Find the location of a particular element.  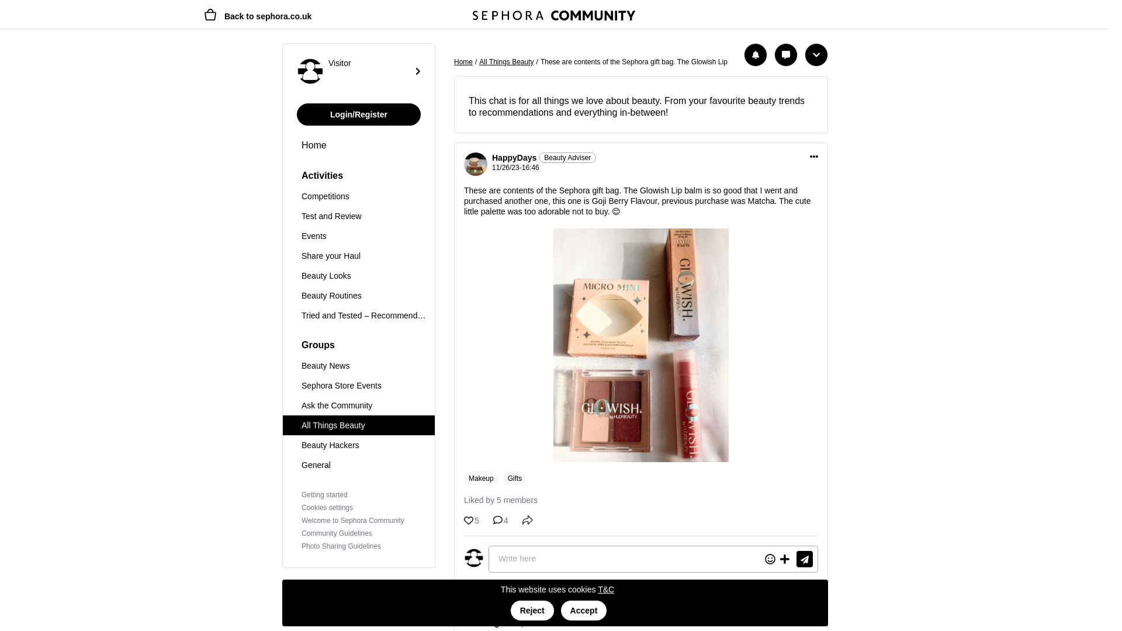

Visitor is located at coordinates (359, 71).